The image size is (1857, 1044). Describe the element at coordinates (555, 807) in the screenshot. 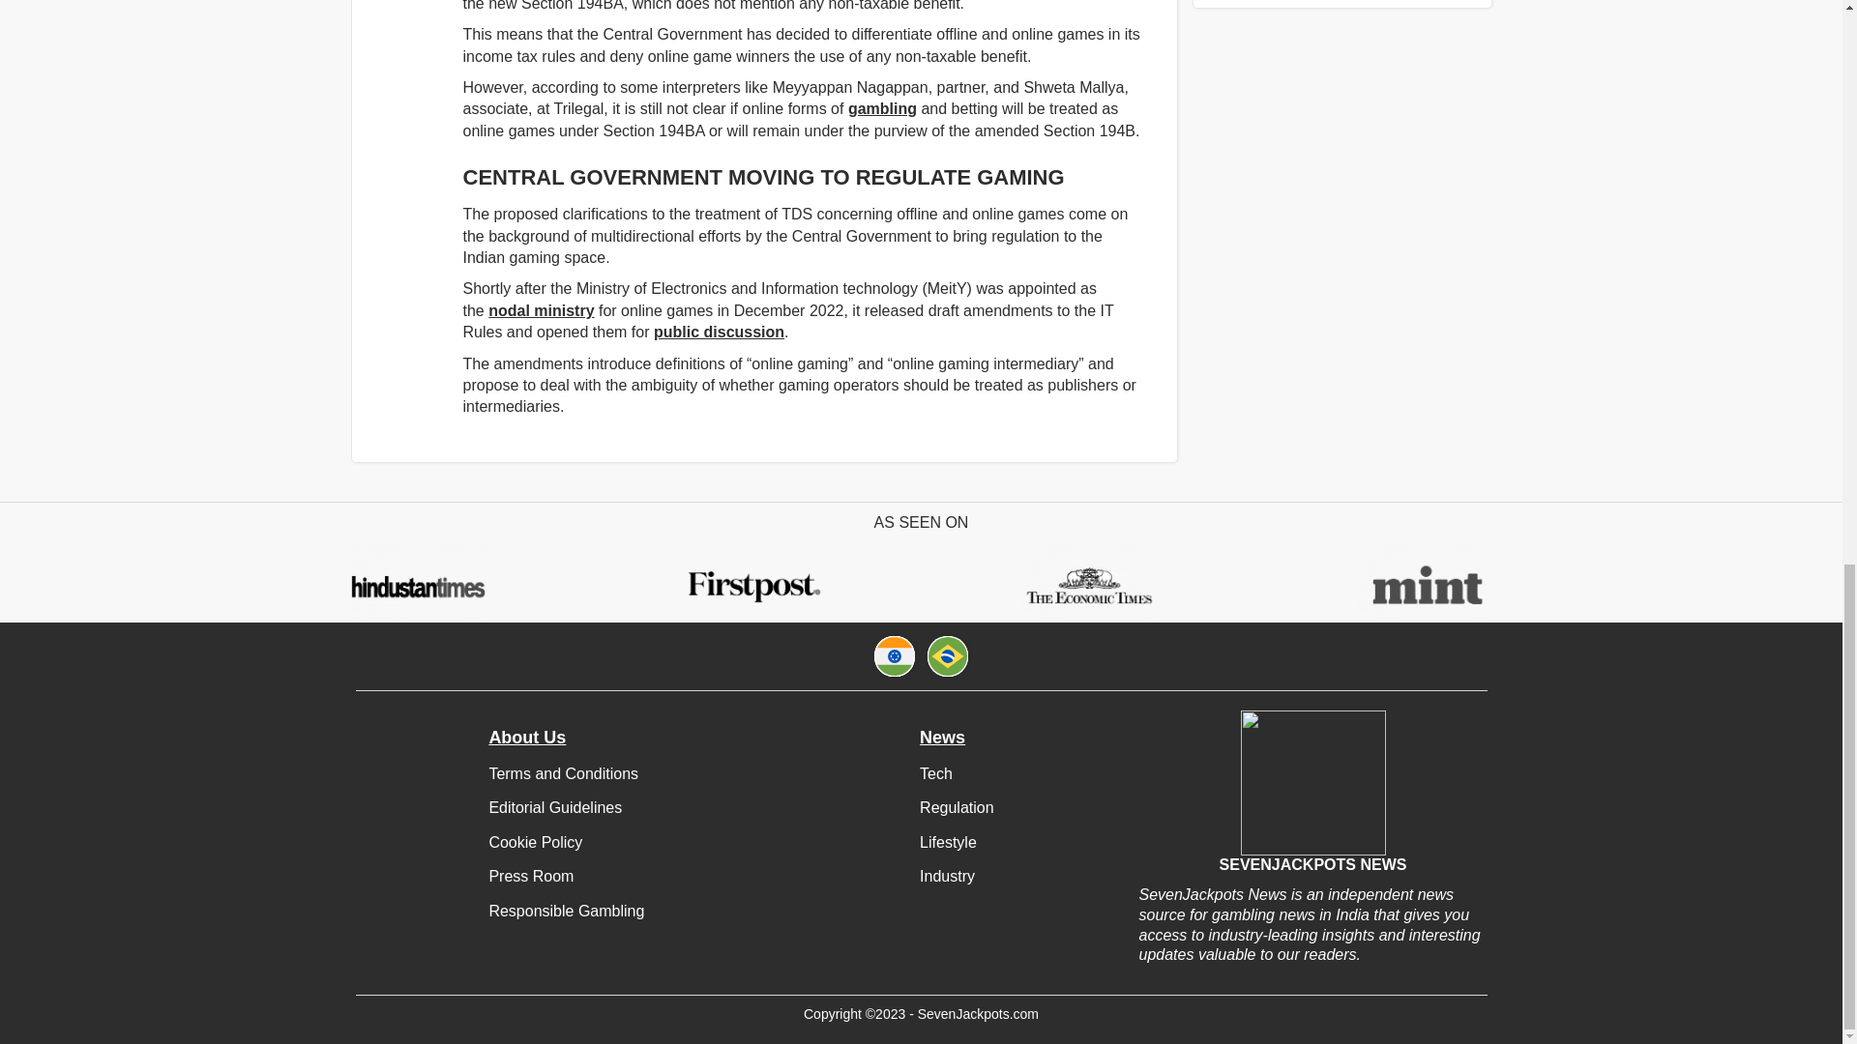

I see `Editorial Guidelines` at that location.